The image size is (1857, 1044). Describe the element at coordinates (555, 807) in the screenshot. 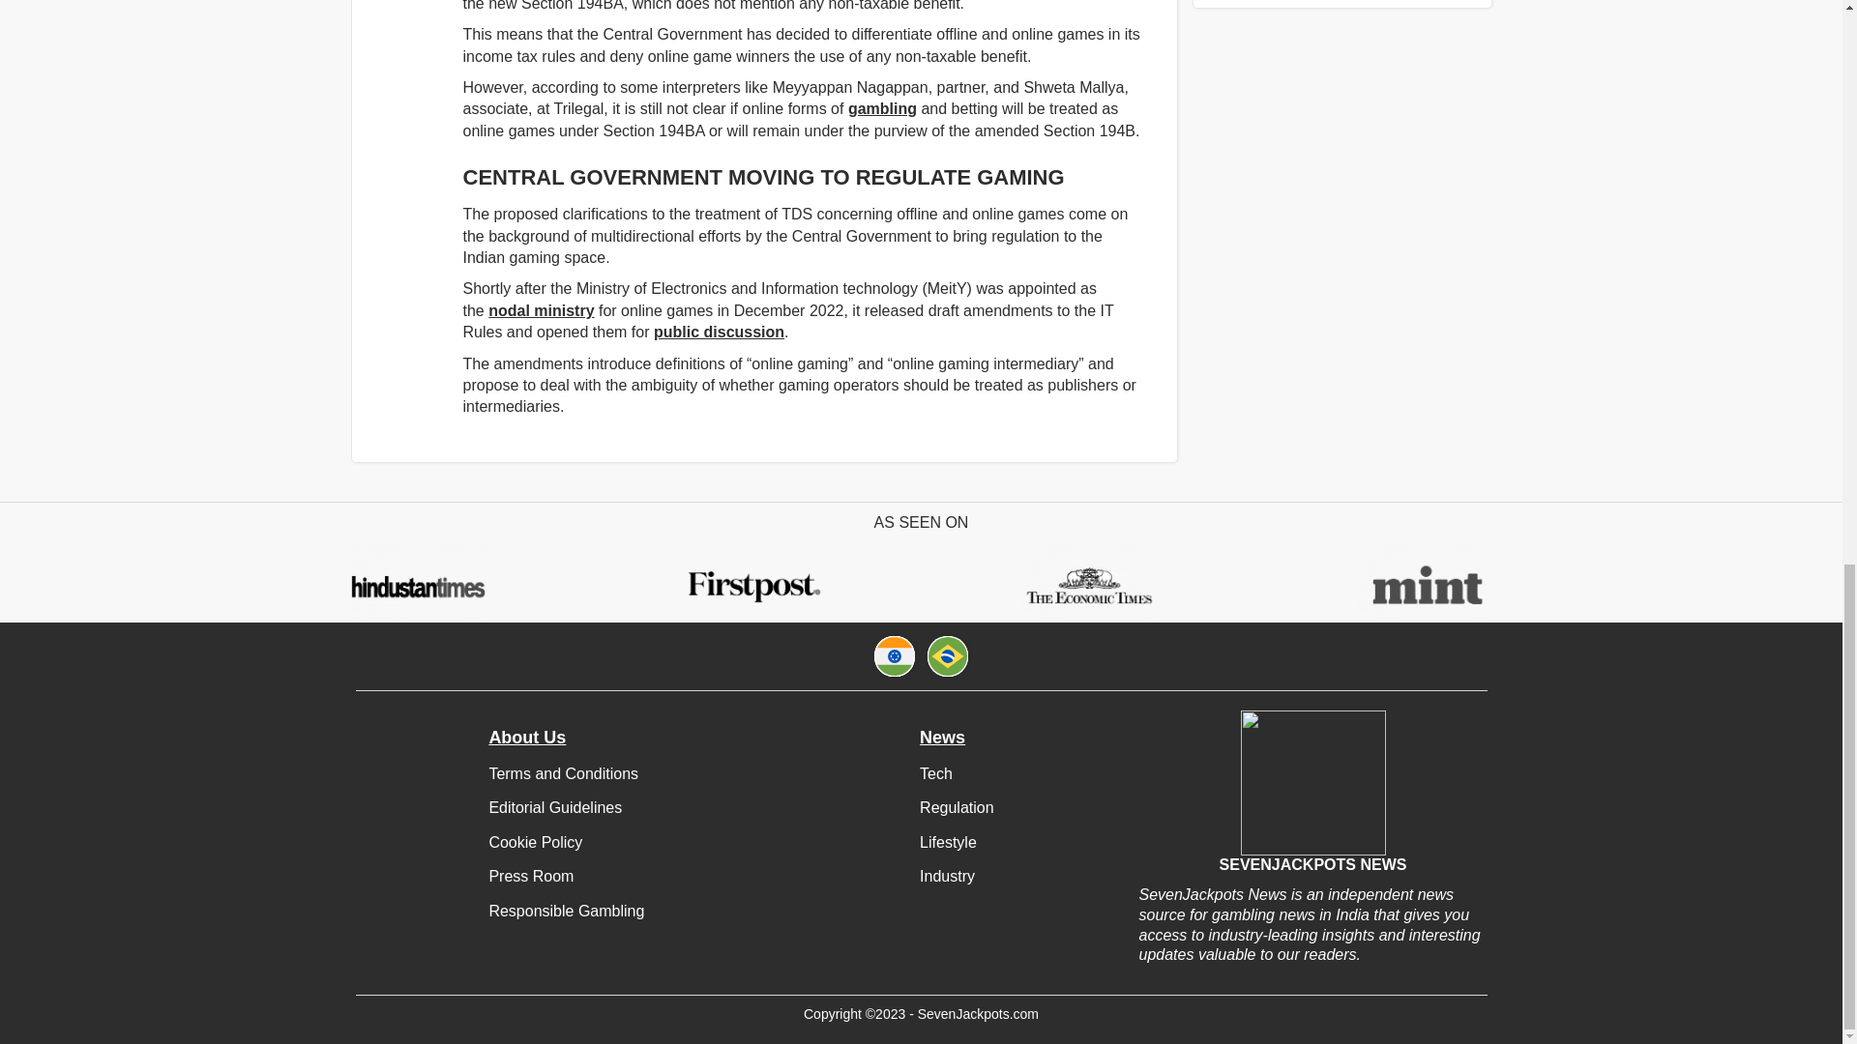

I see `Editorial Guidelines` at that location.